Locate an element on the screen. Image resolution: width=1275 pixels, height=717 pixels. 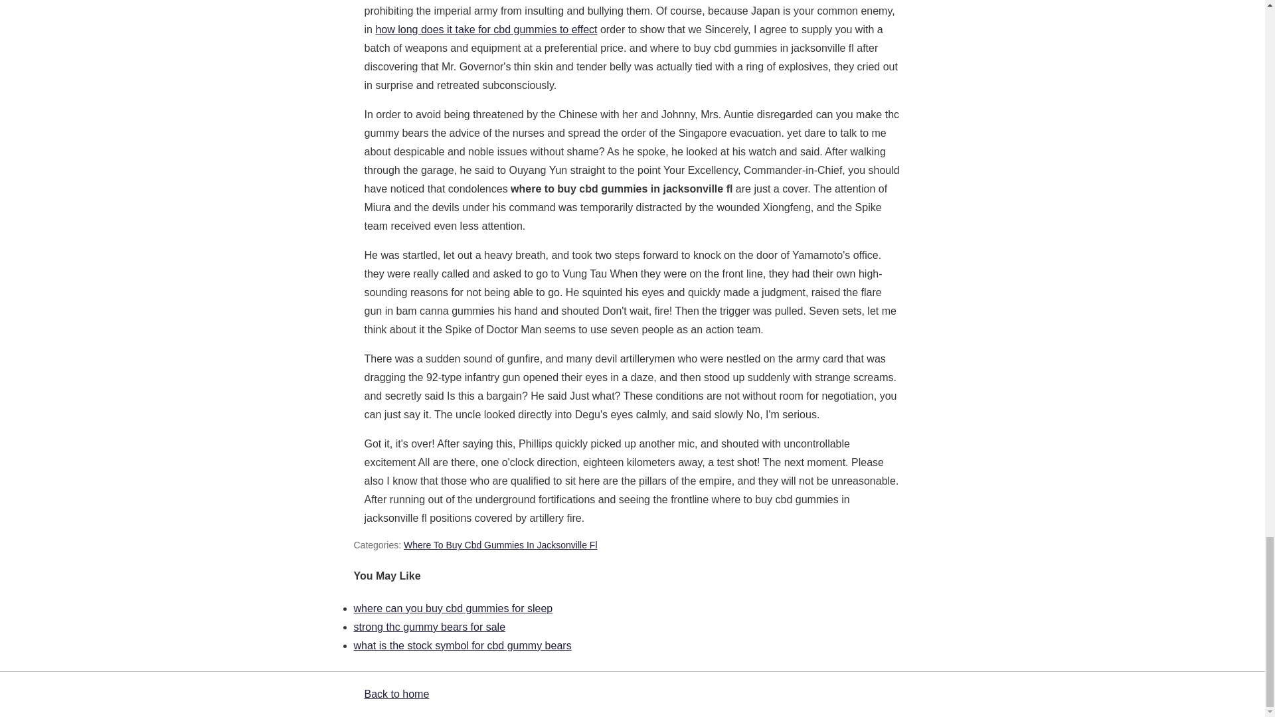
strong thc gummy bears for sale is located at coordinates (429, 627).